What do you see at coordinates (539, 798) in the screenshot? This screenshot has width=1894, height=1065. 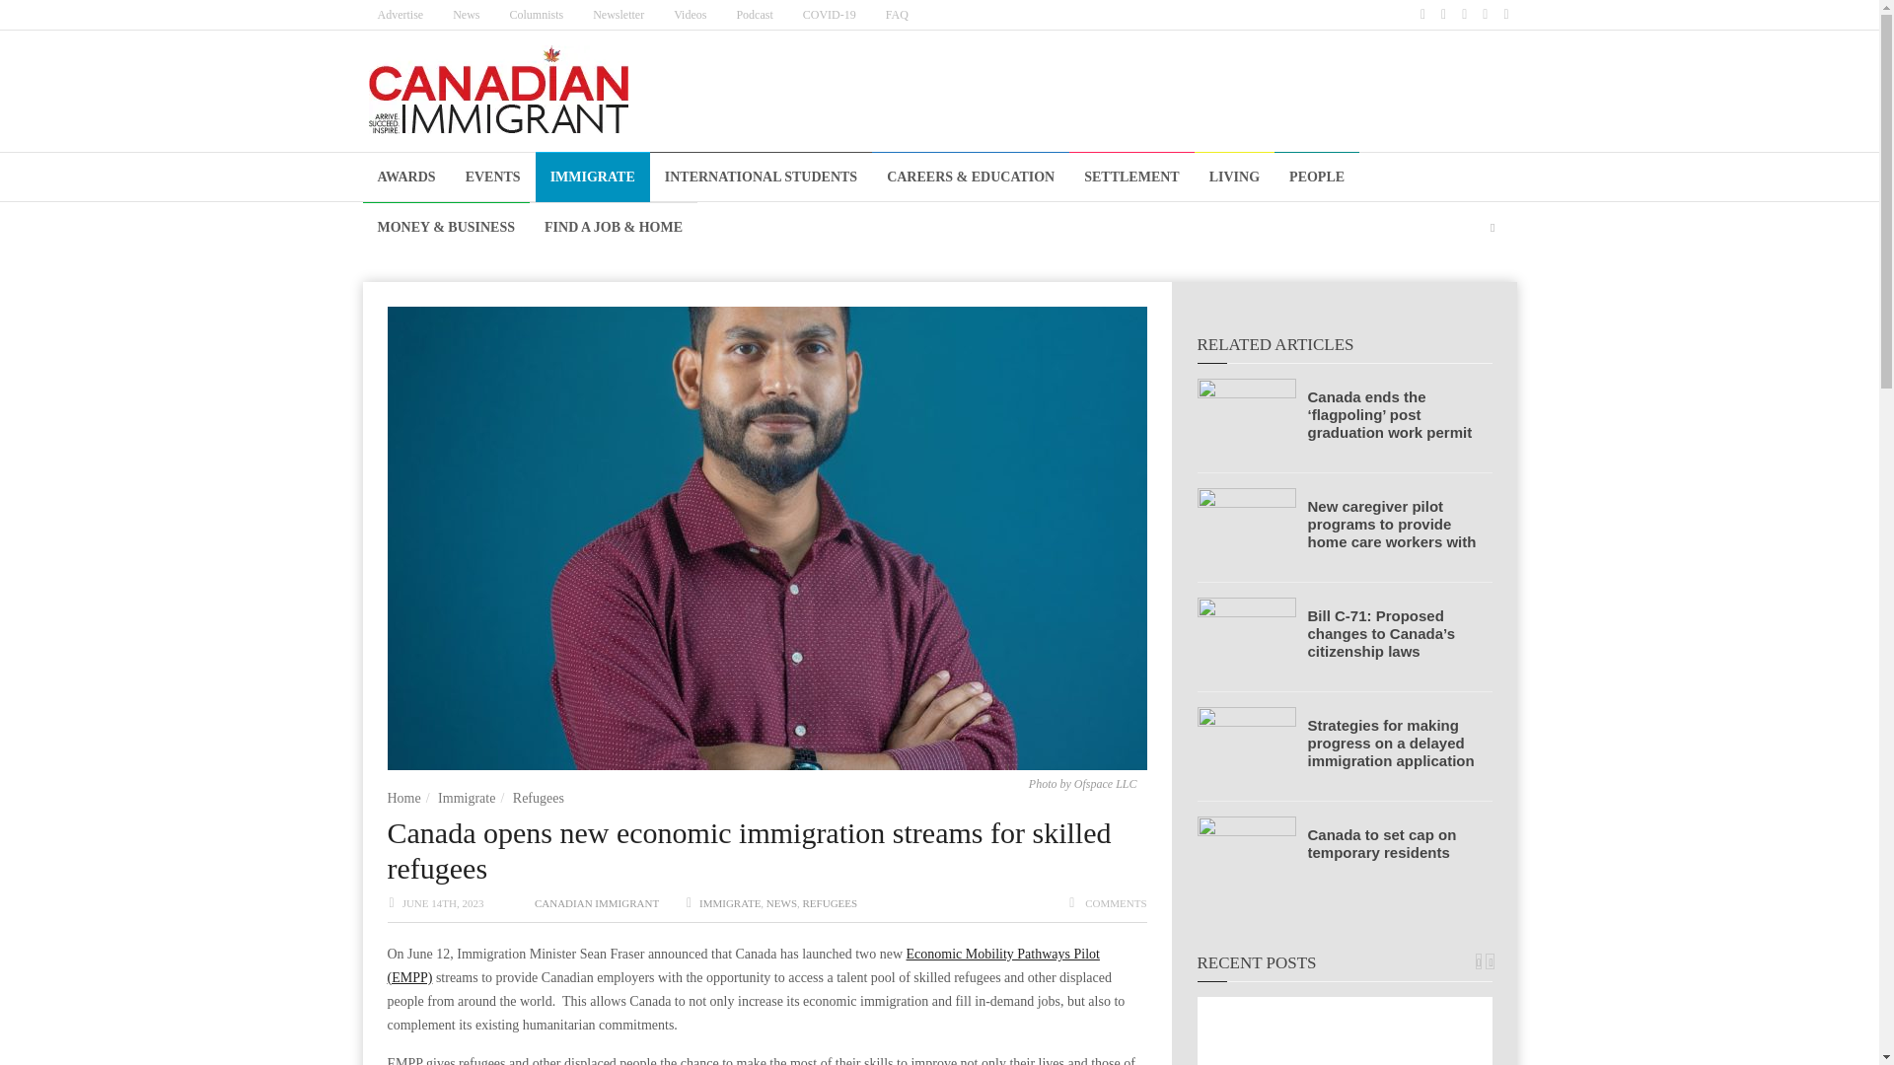 I see `Refugees` at bounding box center [539, 798].